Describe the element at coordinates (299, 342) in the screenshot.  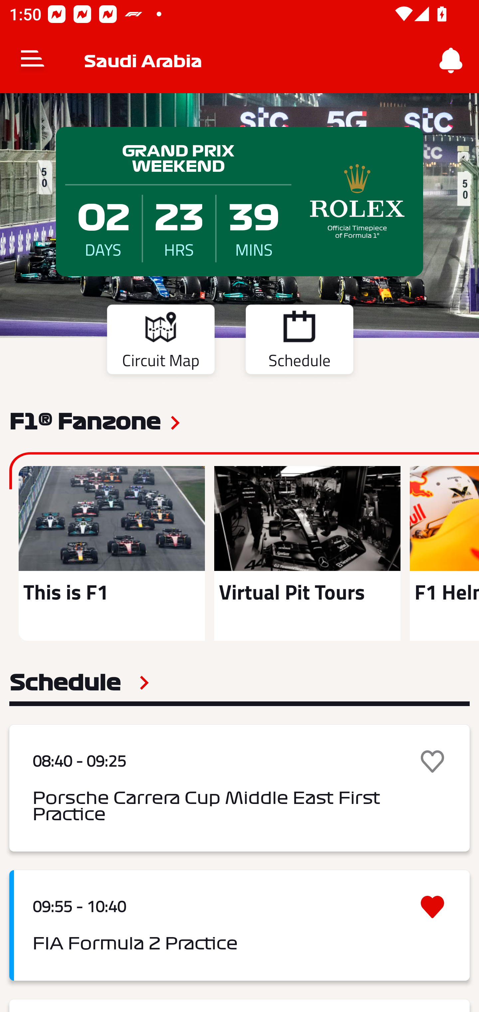
I see `Schedule` at that location.